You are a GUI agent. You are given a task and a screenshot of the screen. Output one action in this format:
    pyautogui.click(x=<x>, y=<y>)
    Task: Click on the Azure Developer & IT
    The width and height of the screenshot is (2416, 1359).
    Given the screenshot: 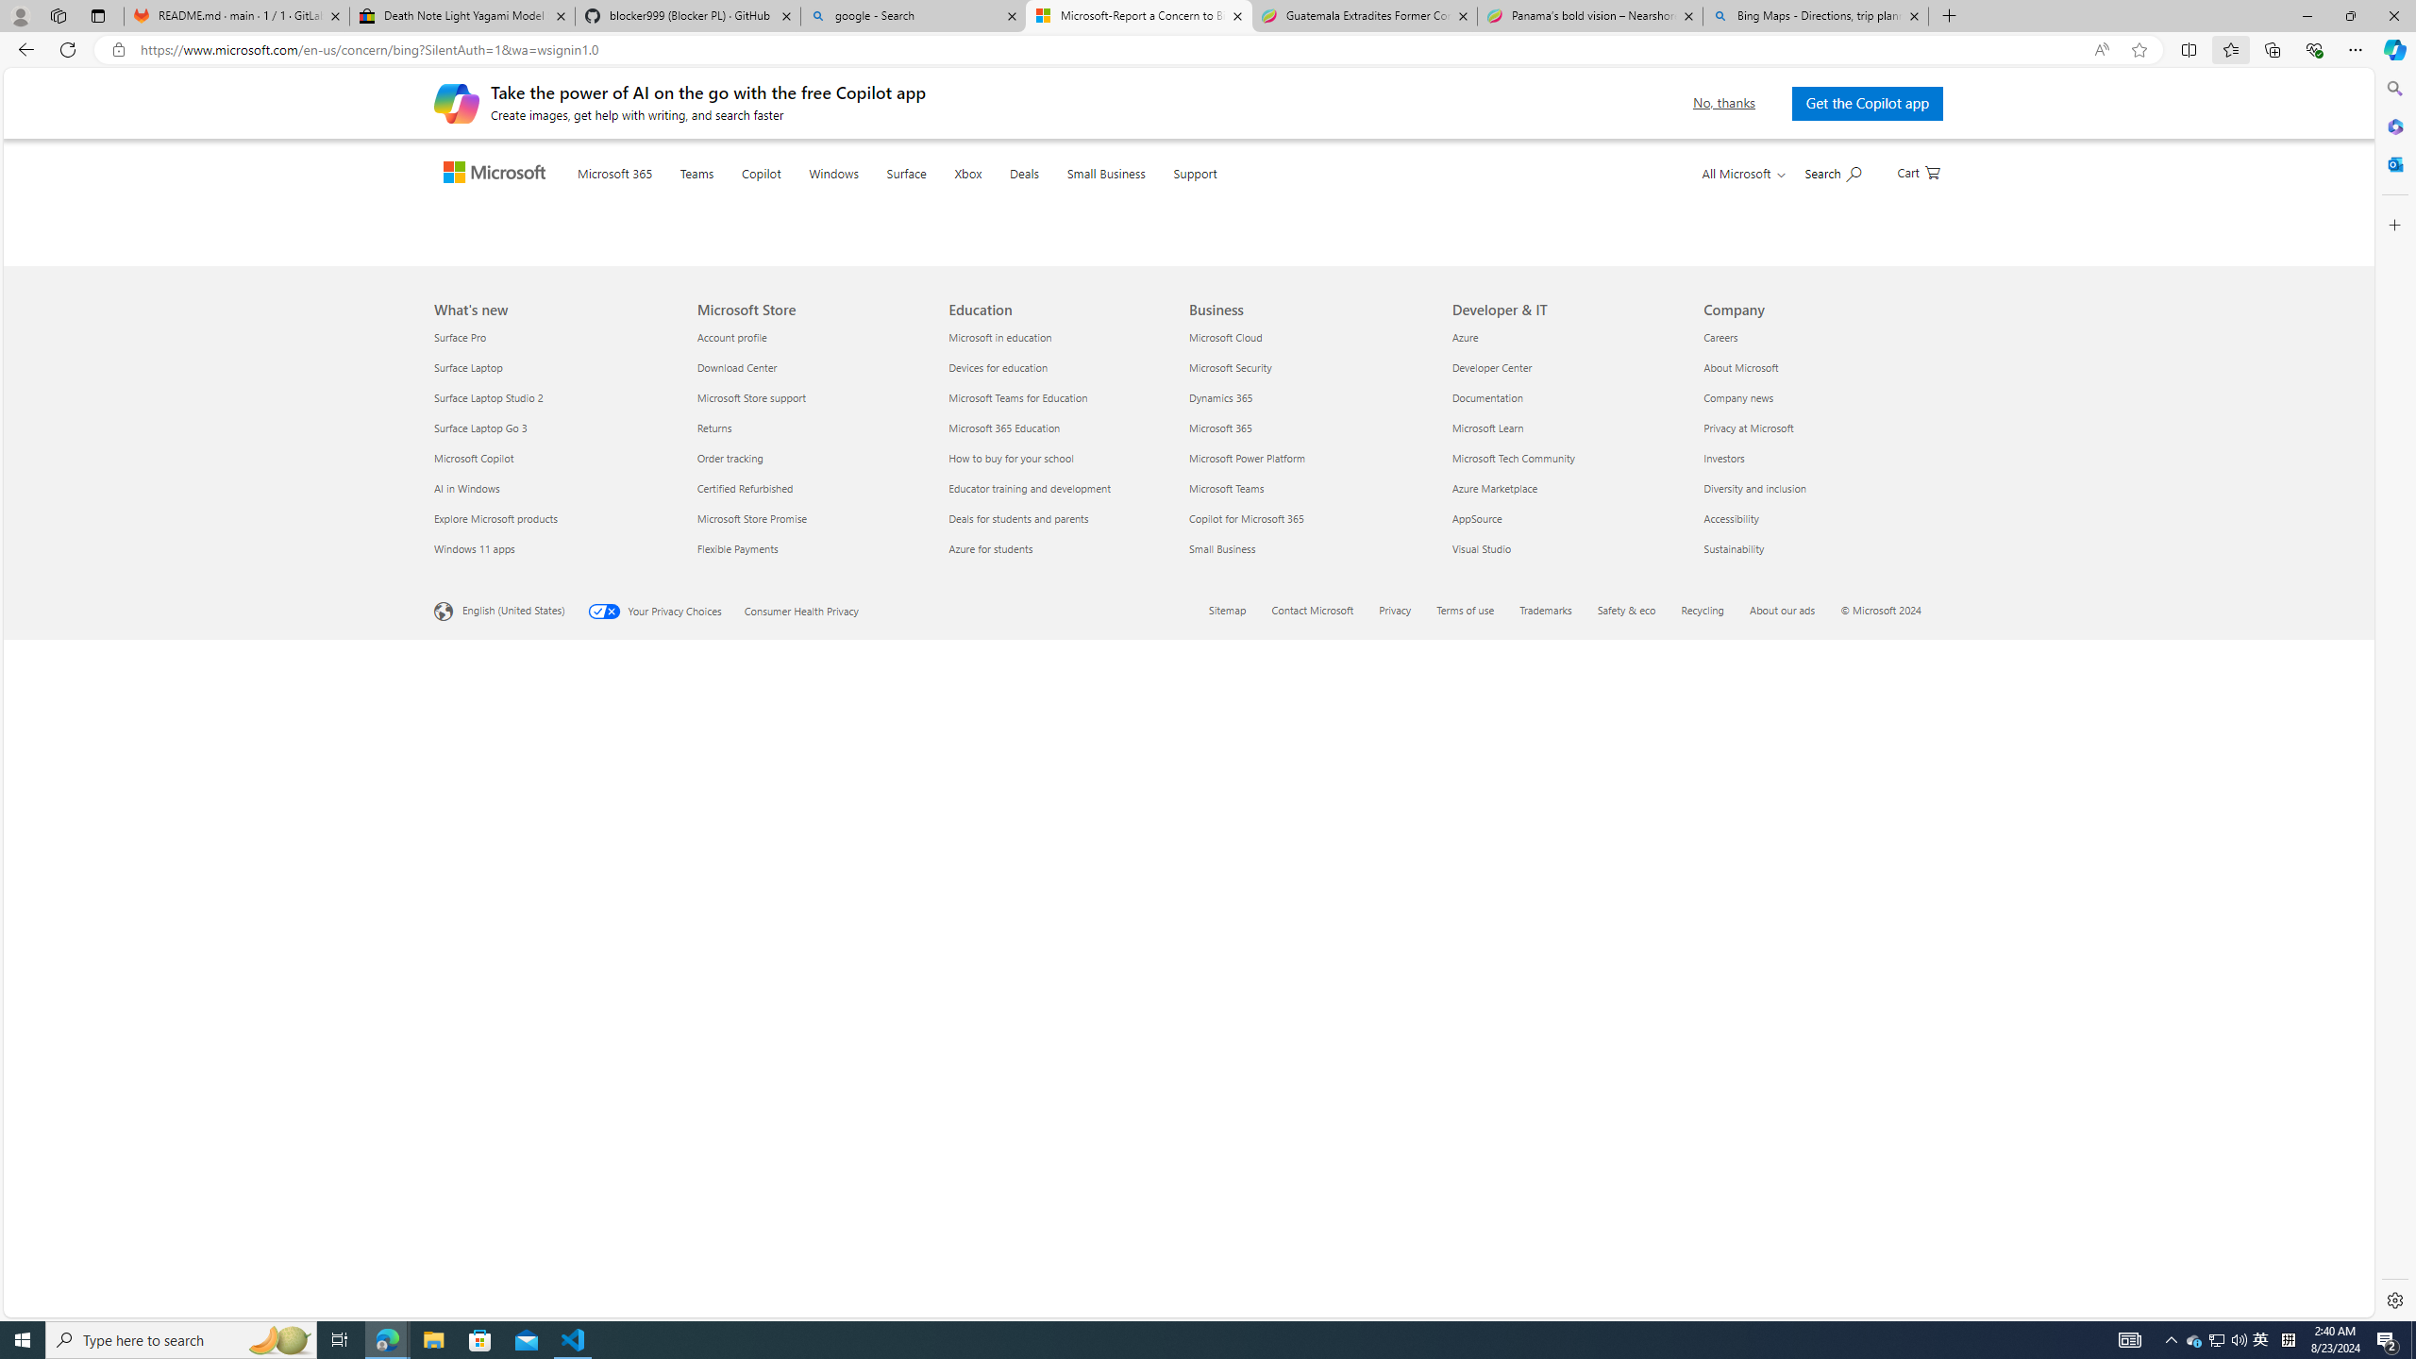 What is the action you would take?
    pyautogui.click(x=1465, y=1000)
    